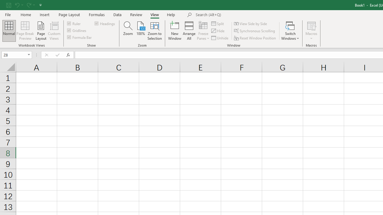  Describe the element at coordinates (220, 38) in the screenshot. I see `Unhide...` at that location.